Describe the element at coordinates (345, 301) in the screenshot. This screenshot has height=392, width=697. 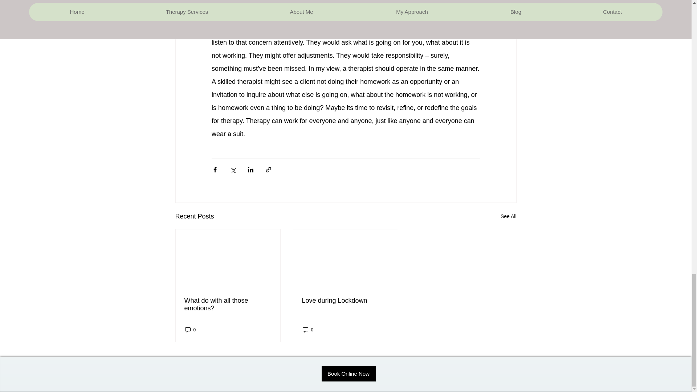
I see `Love during Lockdown` at that location.